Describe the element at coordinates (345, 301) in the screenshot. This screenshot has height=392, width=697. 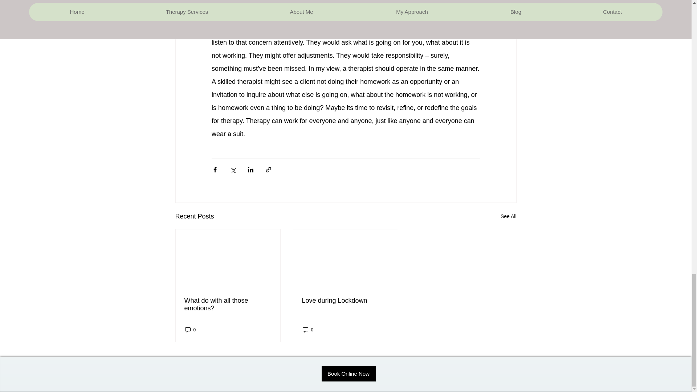
I see `Love during Lockdown` at that location.